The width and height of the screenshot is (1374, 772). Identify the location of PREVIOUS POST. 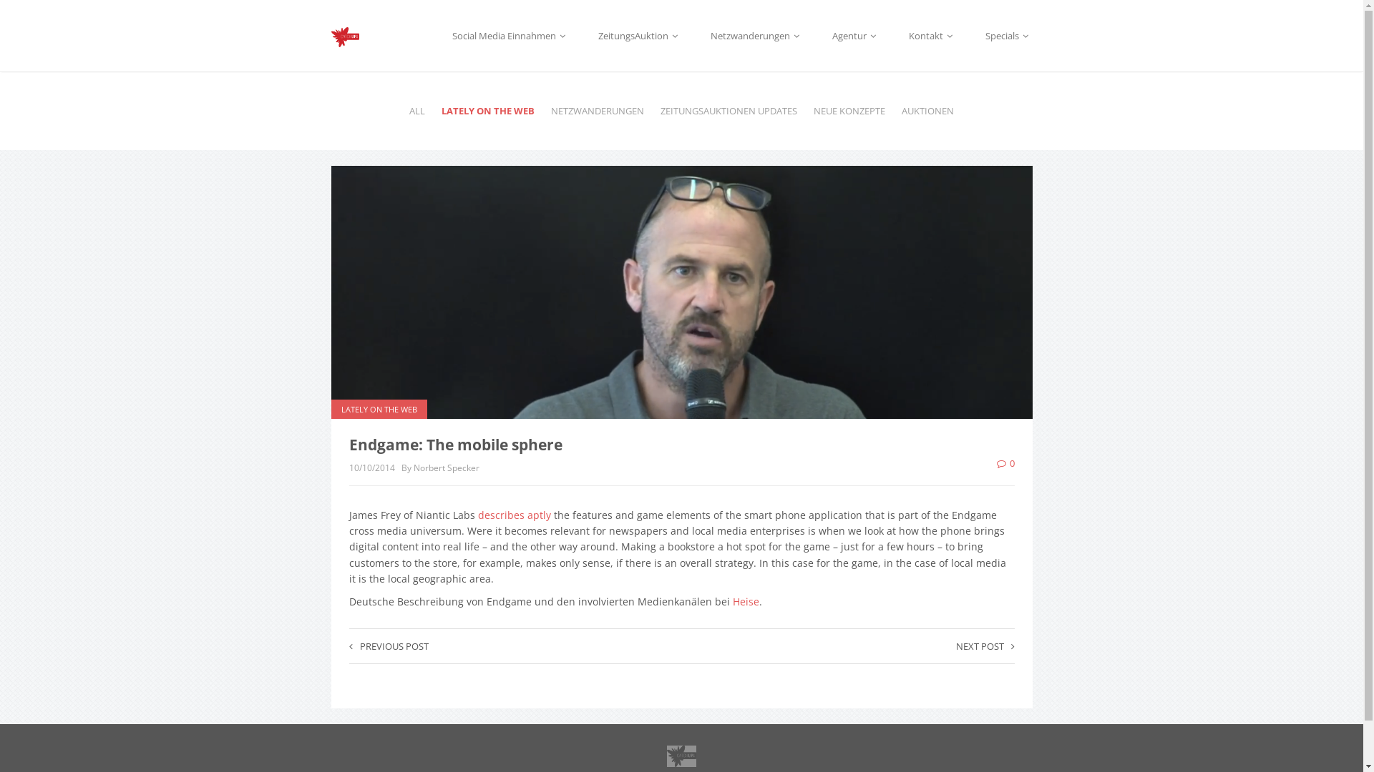
(389, 646).